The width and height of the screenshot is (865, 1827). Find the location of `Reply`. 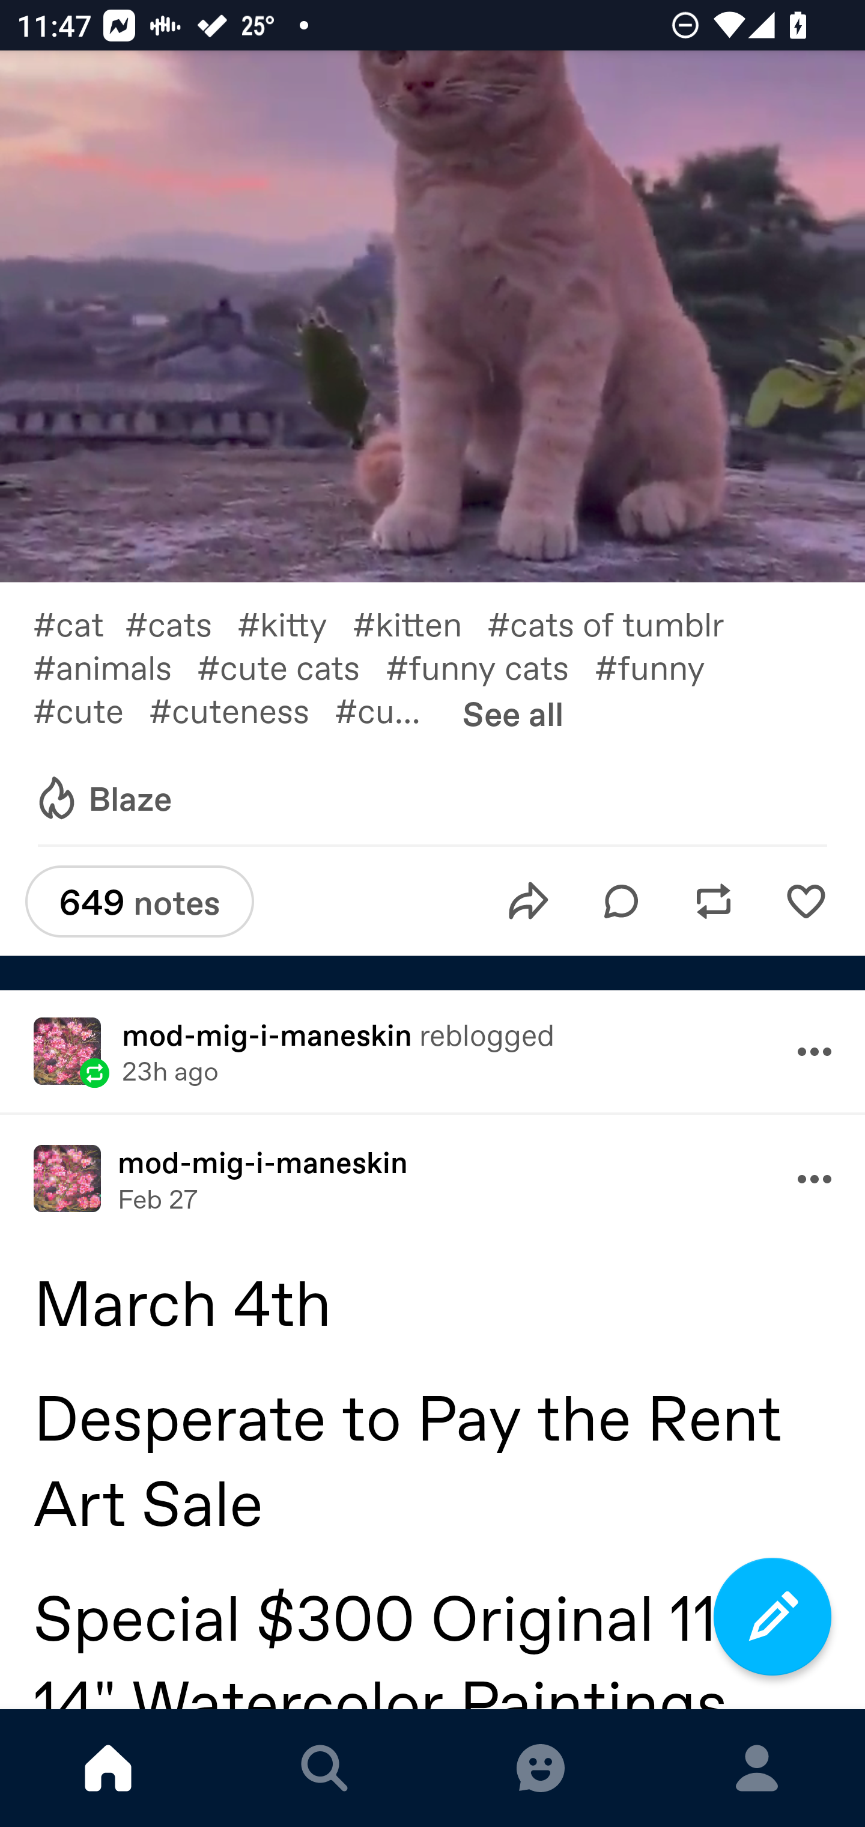

Reply is located at coordinates (621, 900).